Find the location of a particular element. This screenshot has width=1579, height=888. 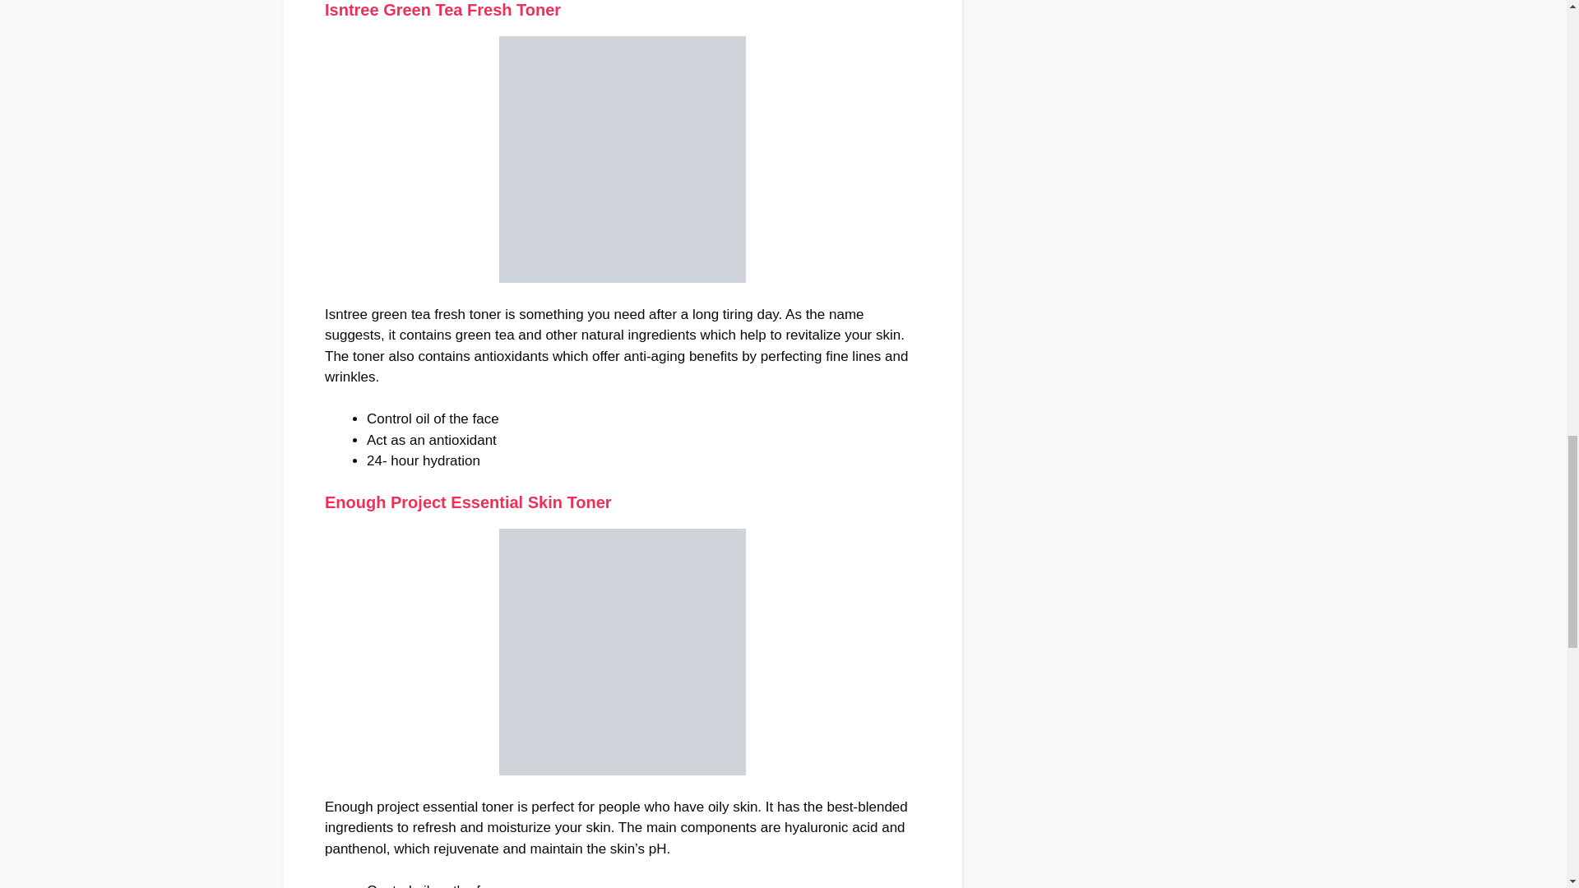

Isntree Green Tea Fresh Toner is located at coordinates (442, 10).